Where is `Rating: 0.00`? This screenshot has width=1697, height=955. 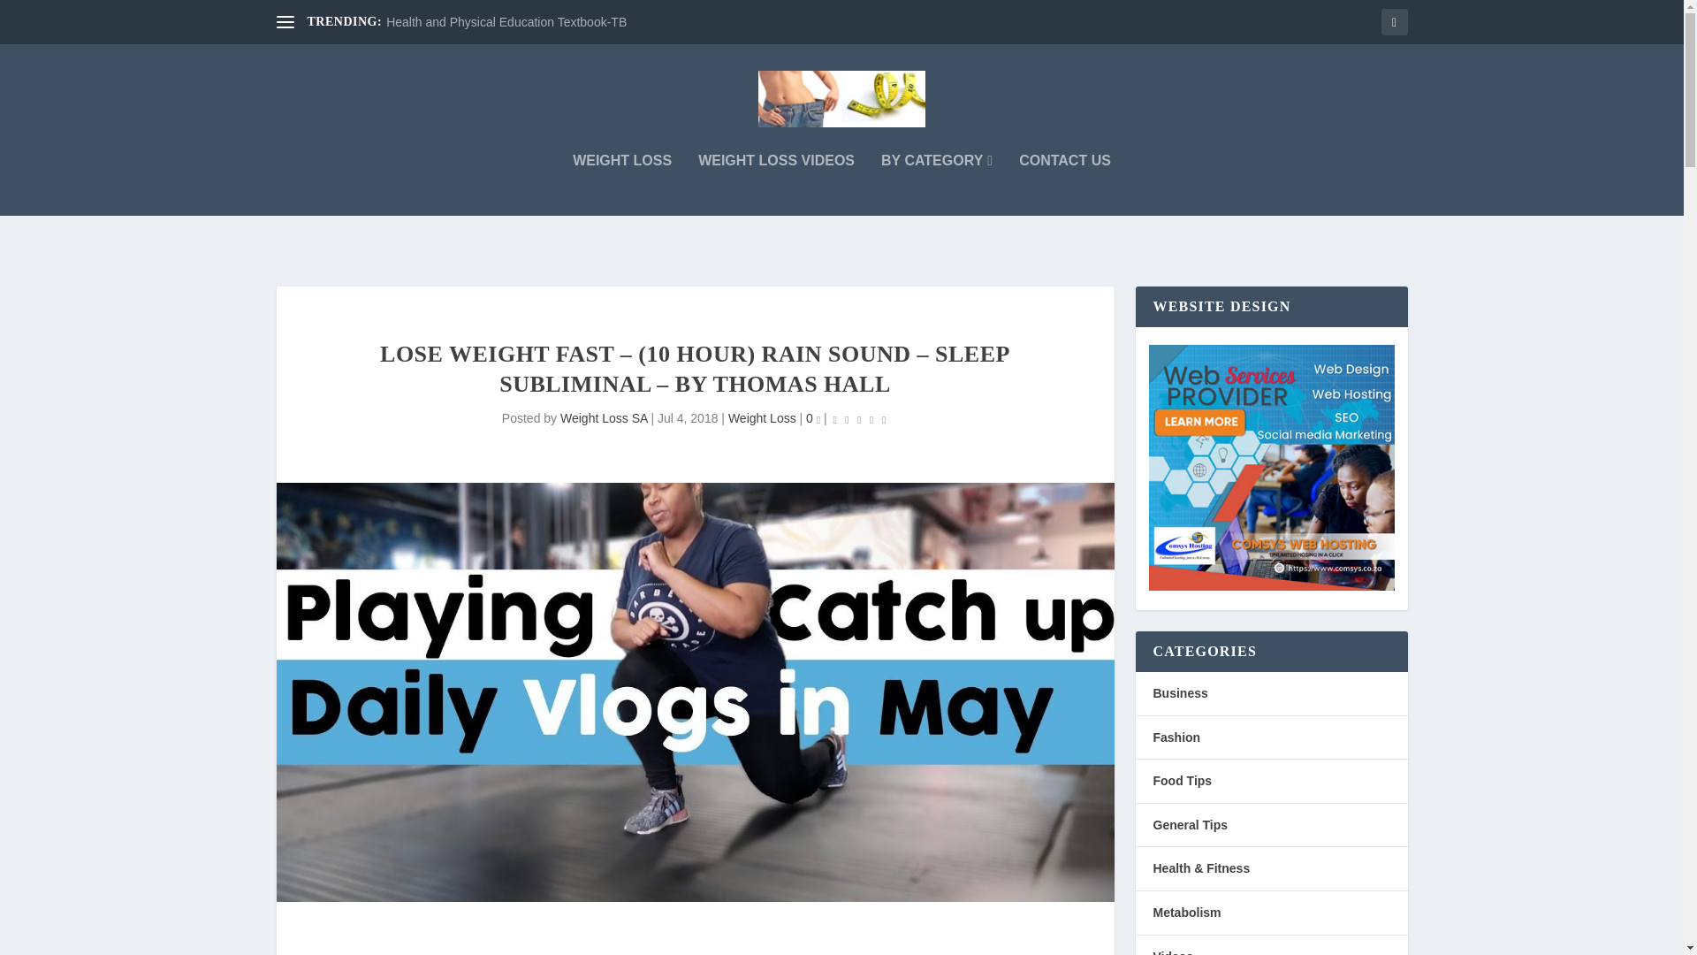
Rating: 0.00 is located at coordinates (860, 419).